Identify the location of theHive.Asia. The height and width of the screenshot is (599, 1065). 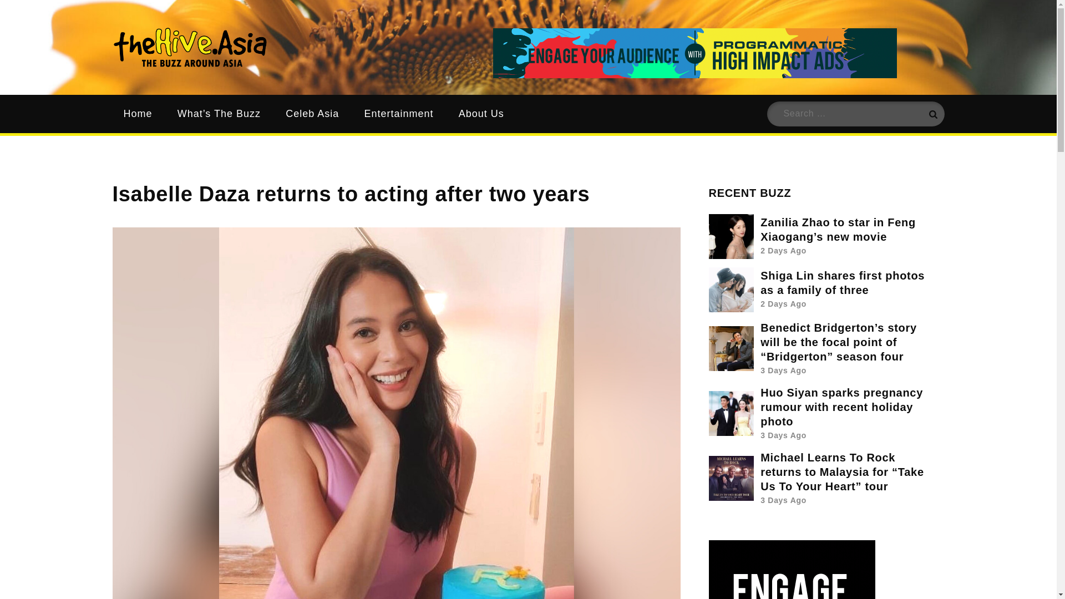
(351, 60).